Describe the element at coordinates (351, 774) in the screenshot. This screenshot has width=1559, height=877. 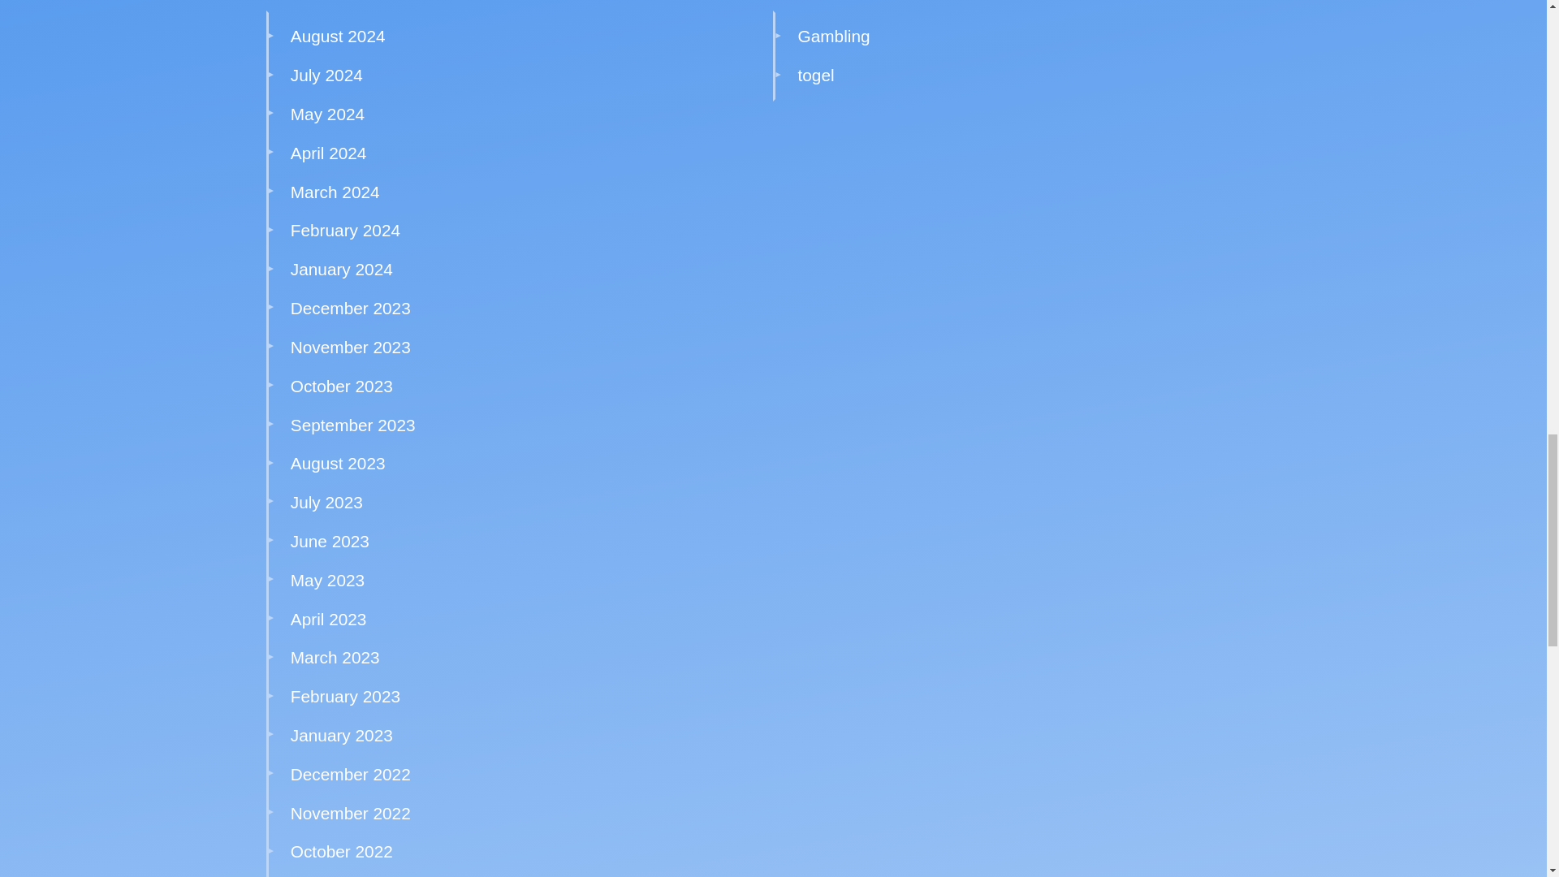
I see `December 2022` at that location.